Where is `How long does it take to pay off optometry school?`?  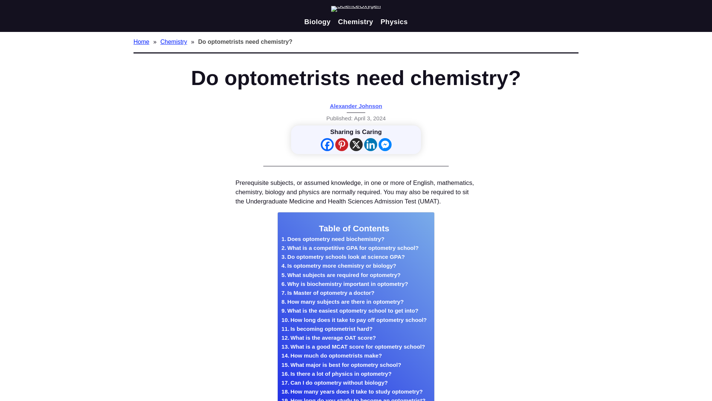
How long does it take to pay off optometry school? is located at coordinates (354, 320).